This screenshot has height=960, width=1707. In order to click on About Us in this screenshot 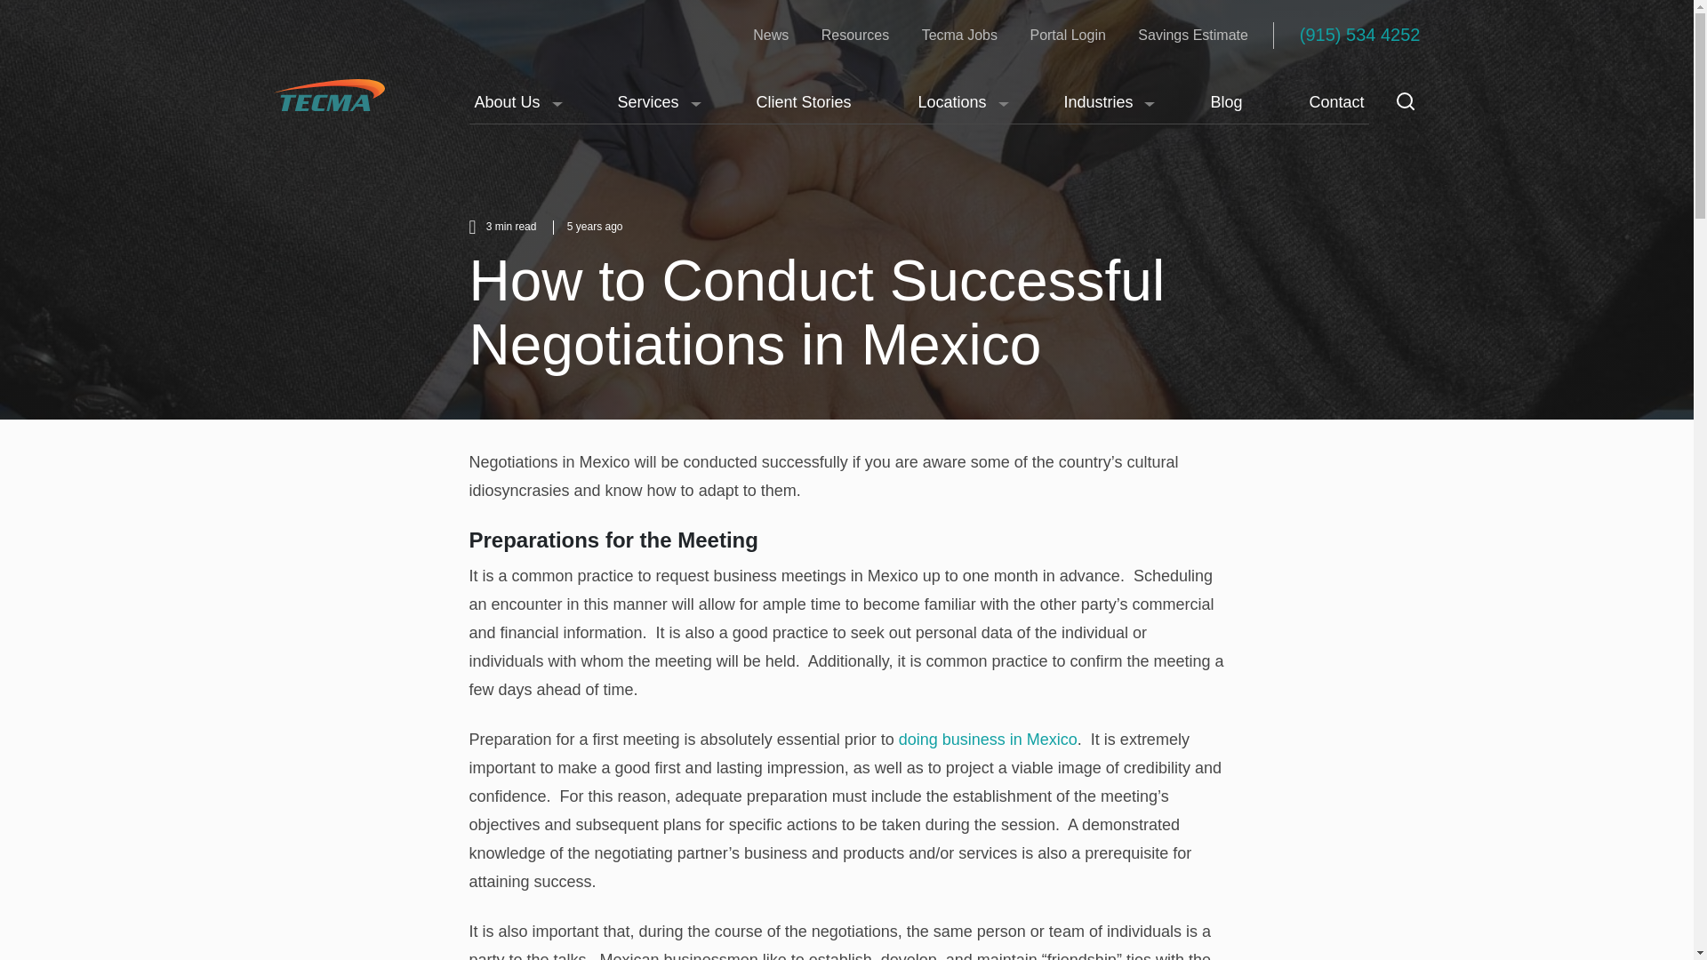, I will do `click(512, 103)`.